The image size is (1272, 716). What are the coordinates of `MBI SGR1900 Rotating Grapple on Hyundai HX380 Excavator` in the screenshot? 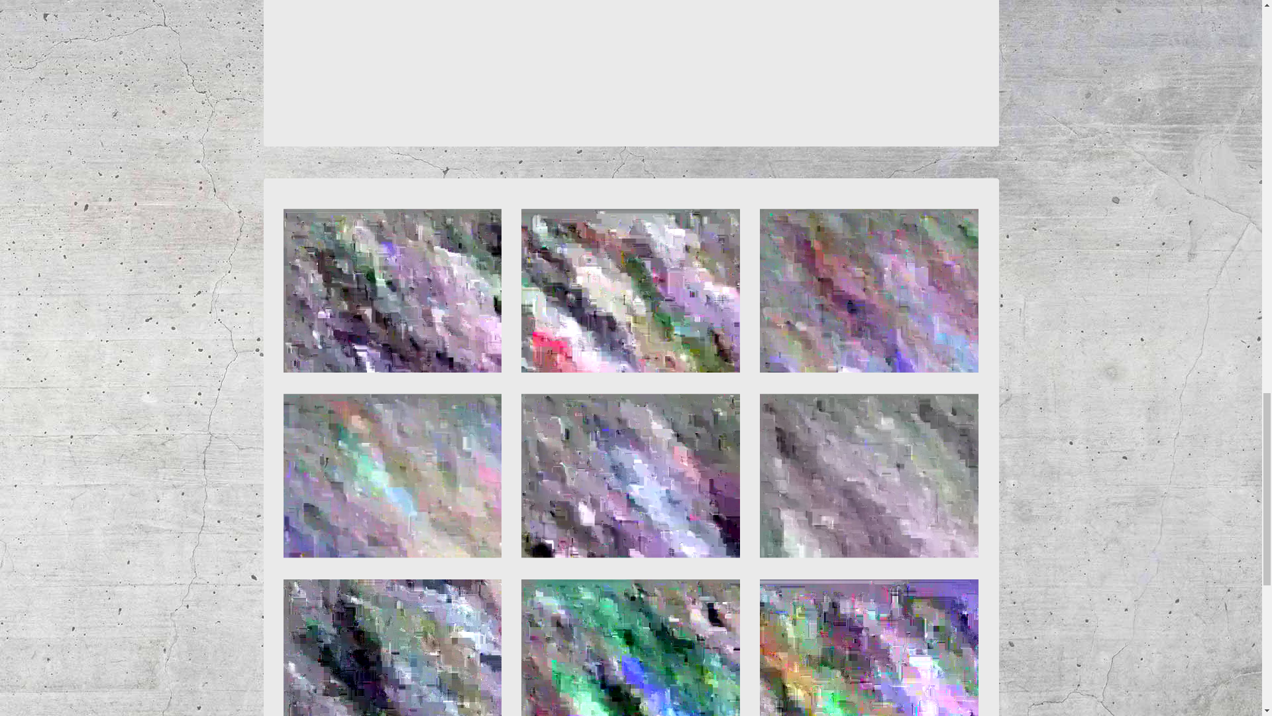 It's located at (631, 476).